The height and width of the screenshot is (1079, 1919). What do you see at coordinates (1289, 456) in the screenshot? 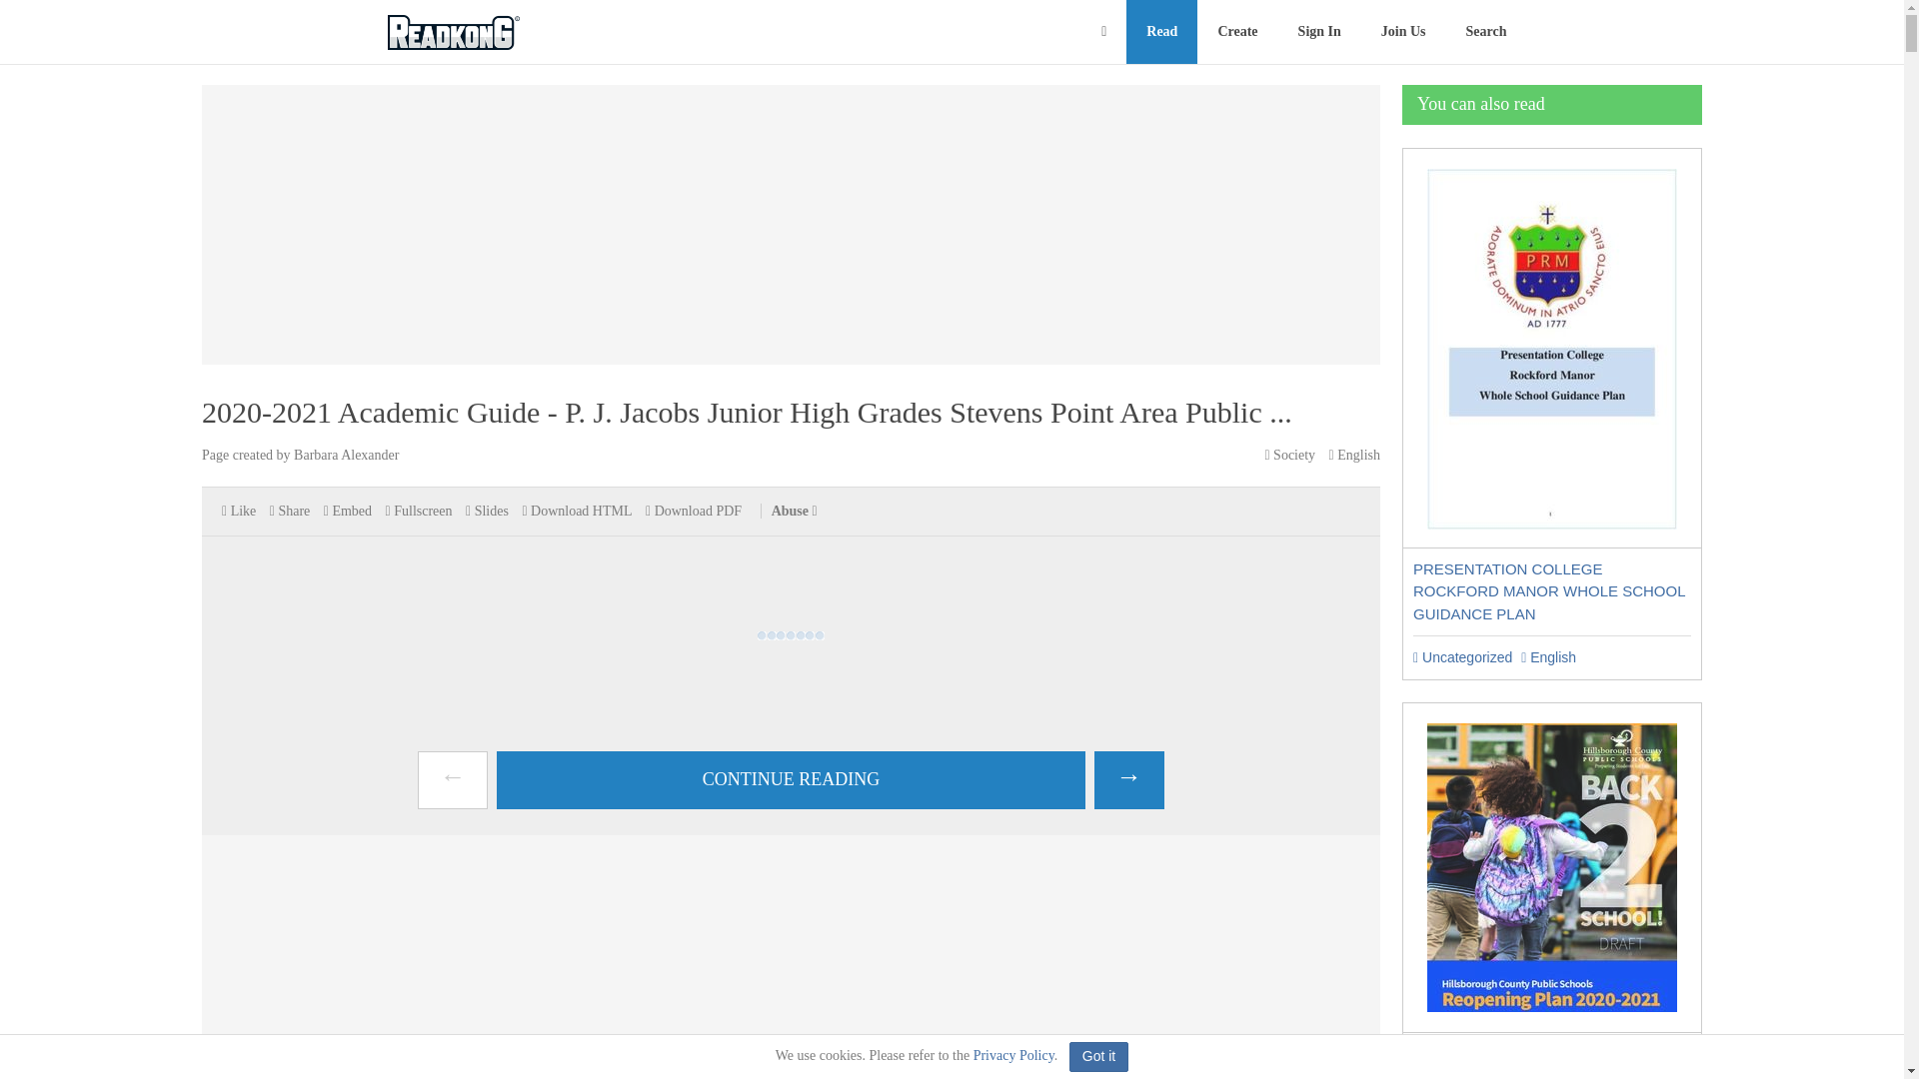
I see `Society` at bounding box center [1289, 456].